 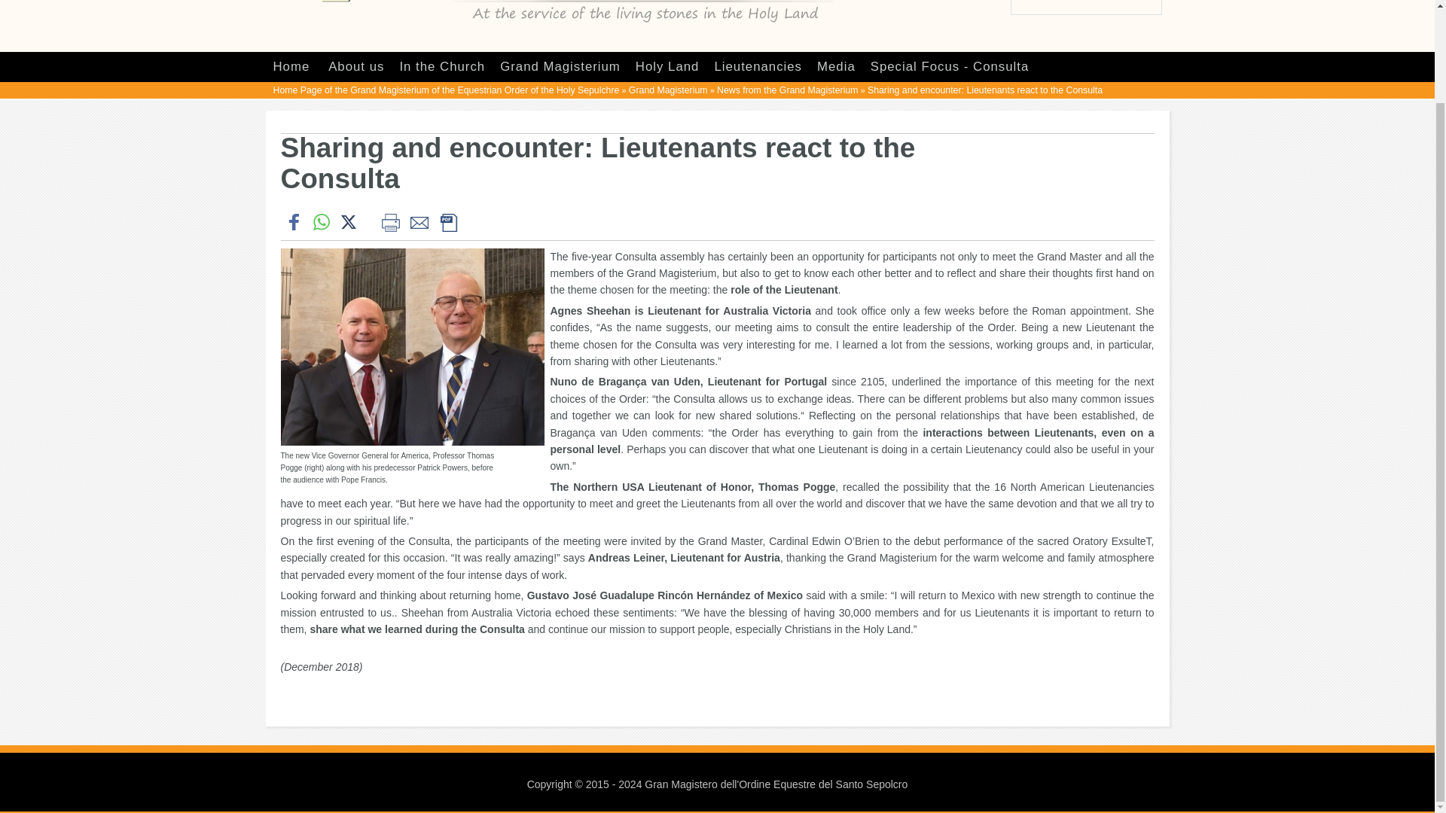 What do you see at coordinates (447, 222) in the screenshot?
I see `Pdf` at bounding box center [447, 222].